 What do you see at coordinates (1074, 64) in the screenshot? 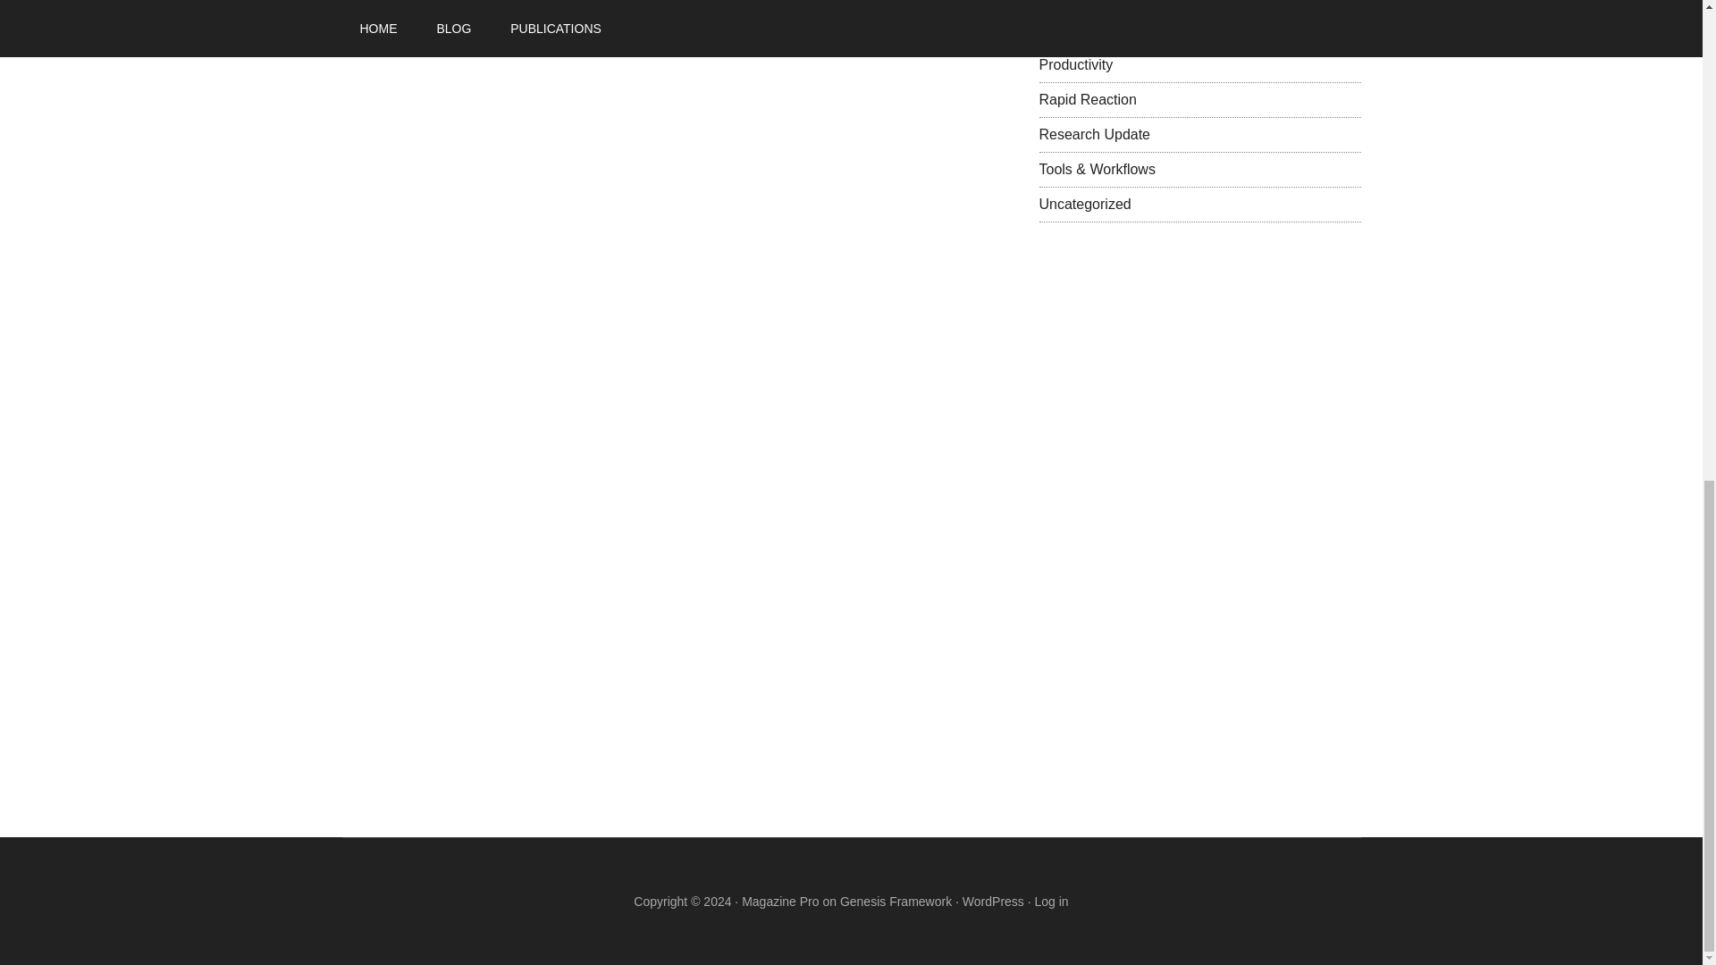
I see `Productivity` at bounding box center [1074, 64].